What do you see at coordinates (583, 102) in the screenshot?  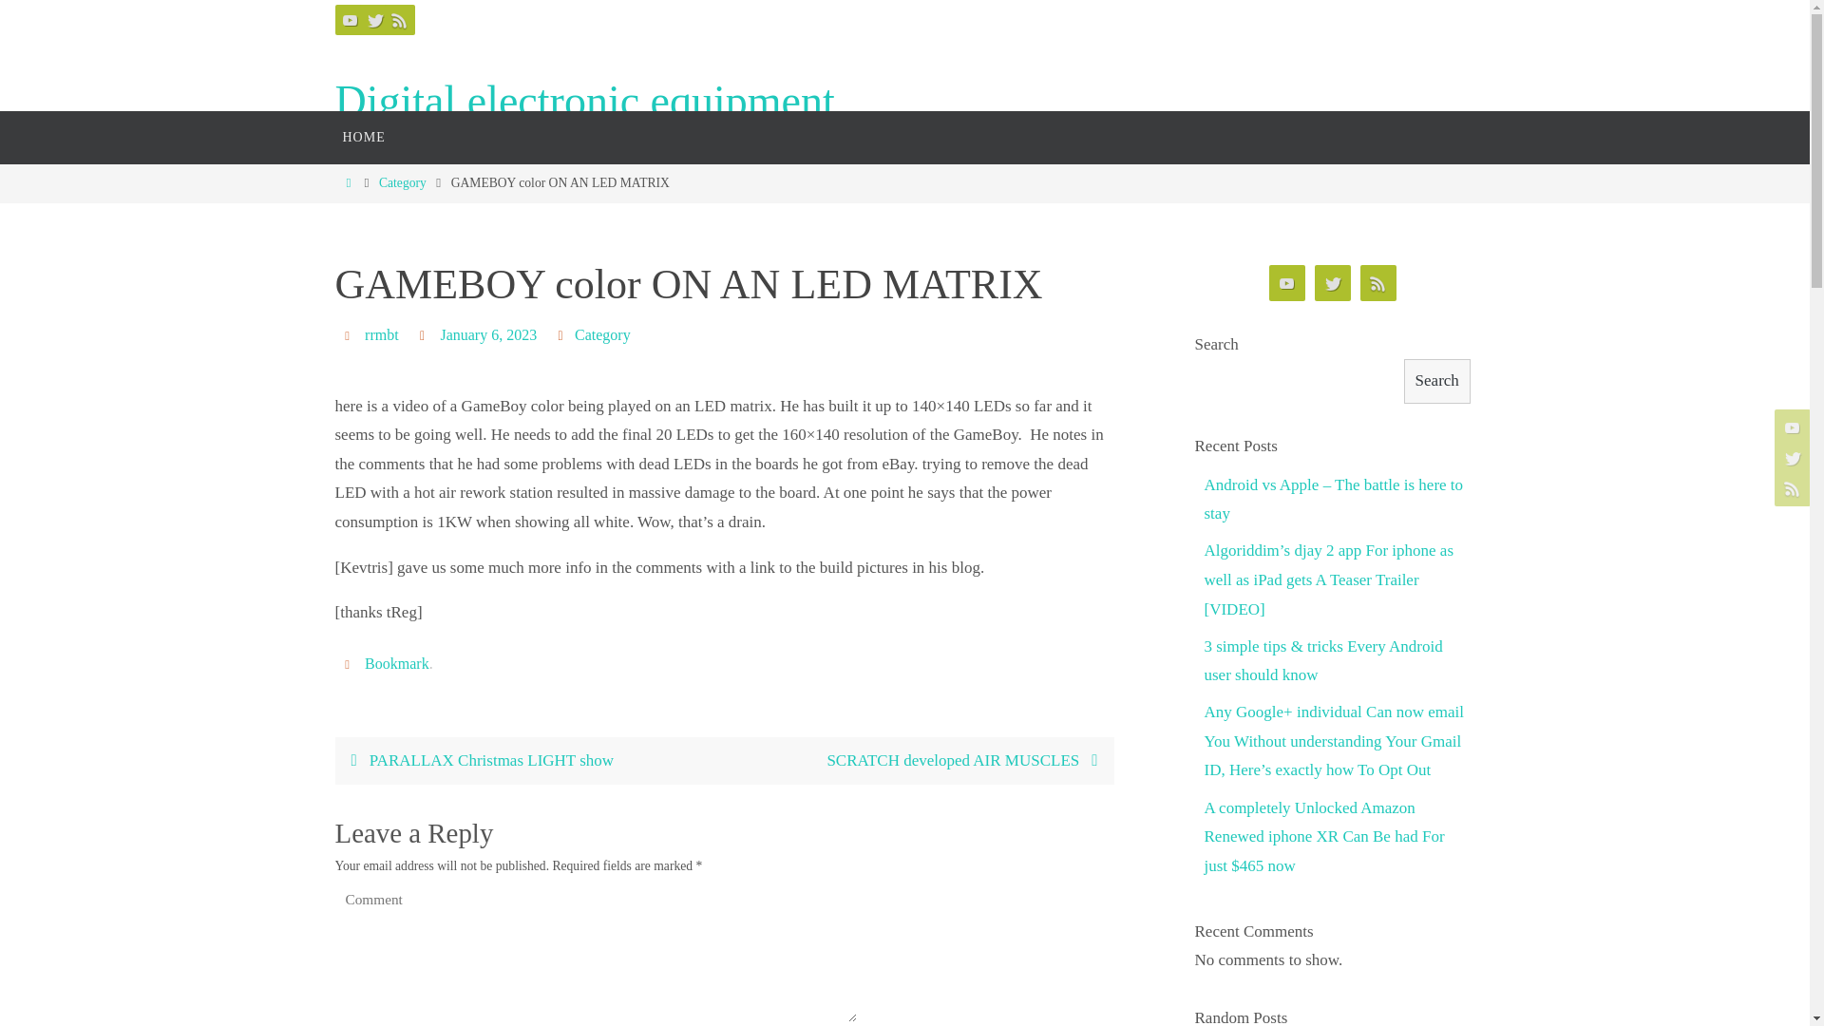 I see `Digital electronic equipment` at bounding box center [583, 102].